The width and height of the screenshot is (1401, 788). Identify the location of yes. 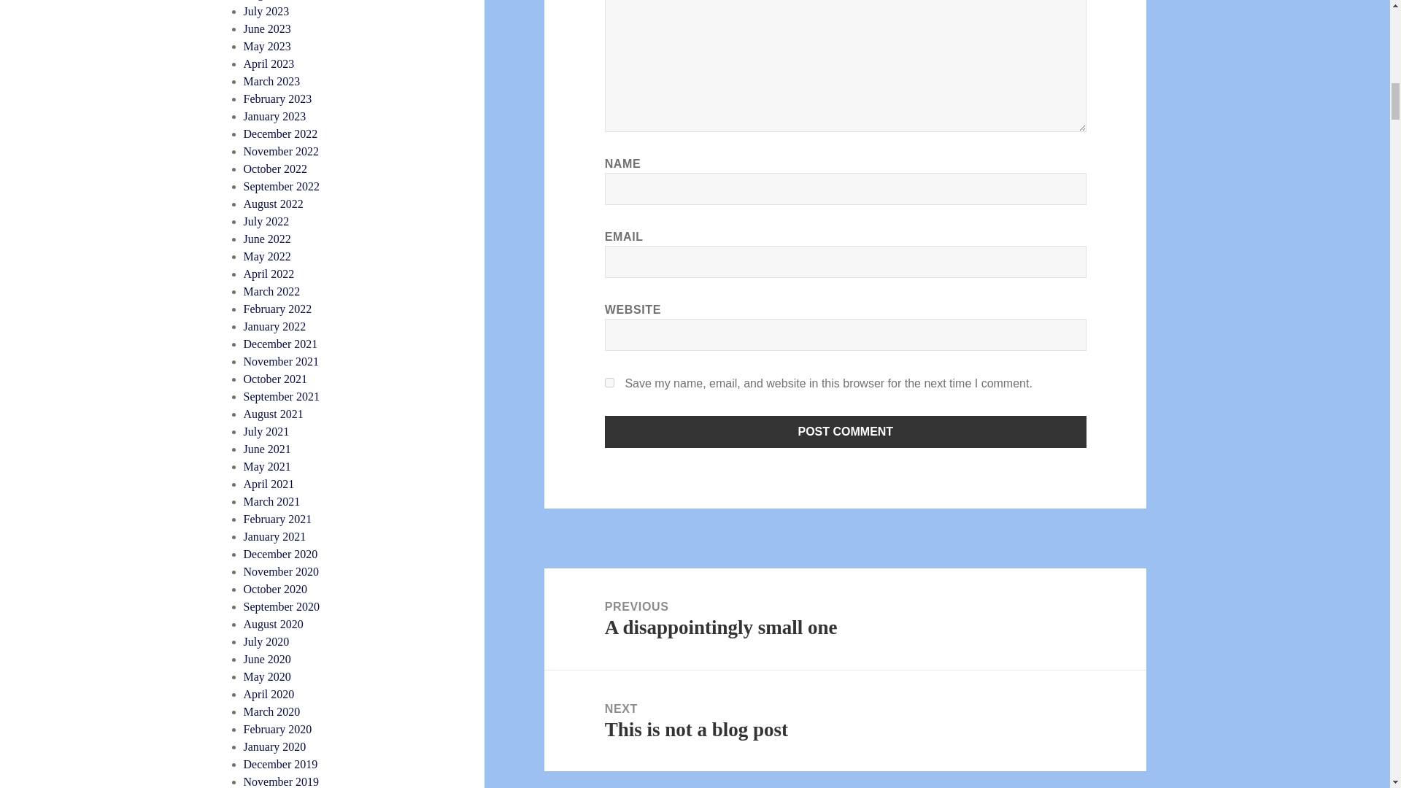
(610, 382).